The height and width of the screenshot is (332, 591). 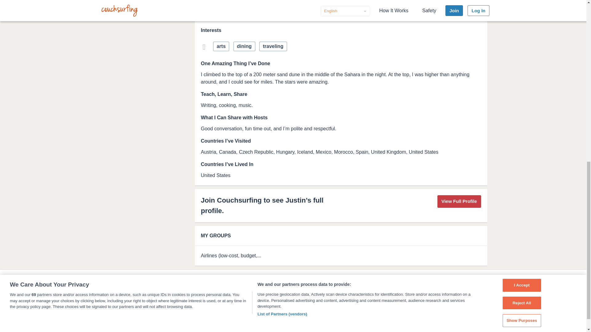 What do you see at coordinates (261, 284) in the screenshot?
I see `COOKIE SETTINGS` at bounding box center [261, 284].